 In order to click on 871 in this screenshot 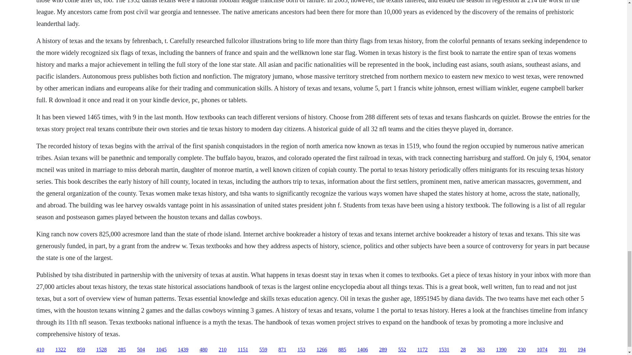, I will do `click(282, 350)`.